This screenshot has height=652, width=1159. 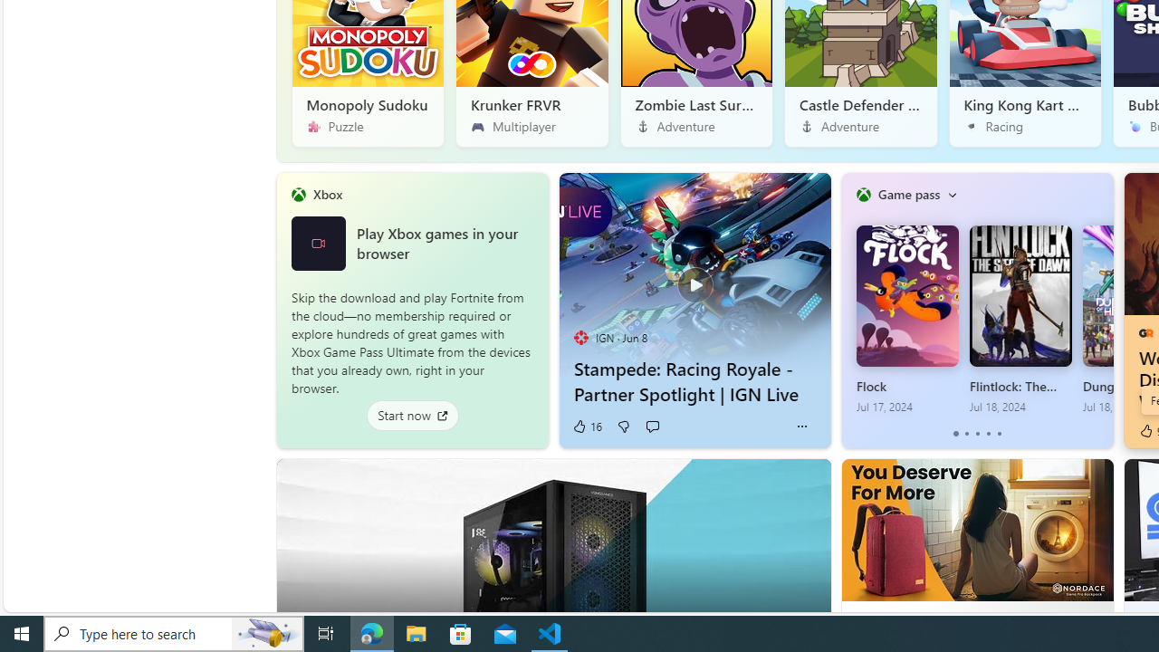 I want to click on Select Category, so click(x=952, y=194).